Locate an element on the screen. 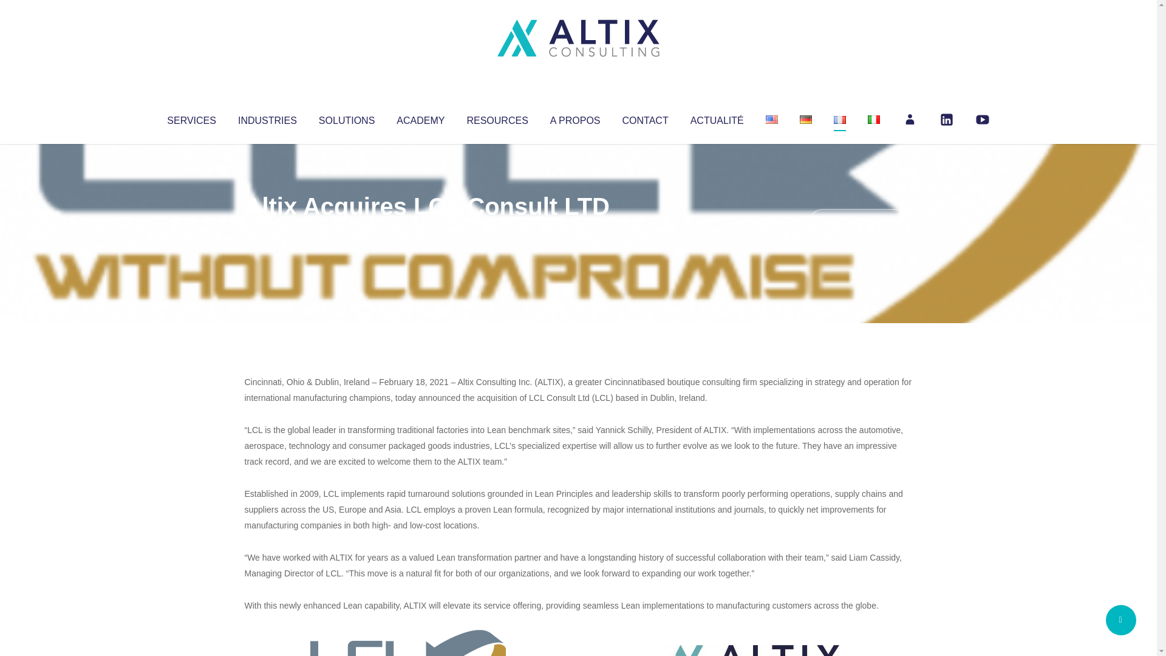 This screenshot has height=656, width=1166. SERVICES is located at coordinates (191, 118).